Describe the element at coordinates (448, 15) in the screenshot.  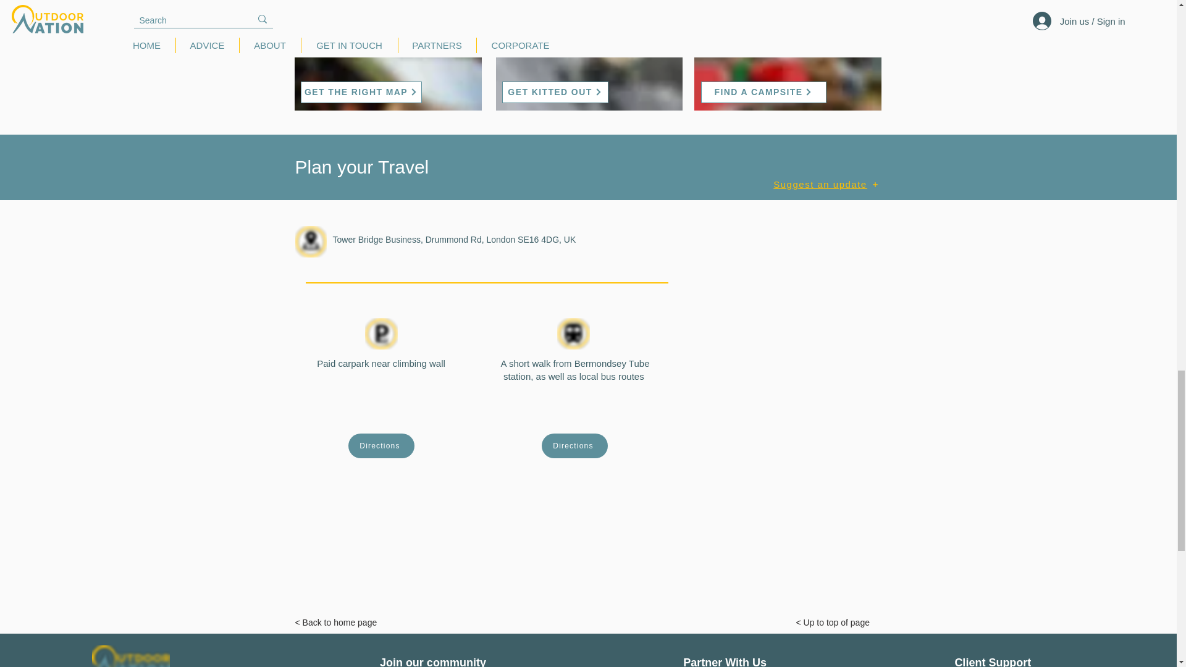
I see `Ordnance Survey` at that location.